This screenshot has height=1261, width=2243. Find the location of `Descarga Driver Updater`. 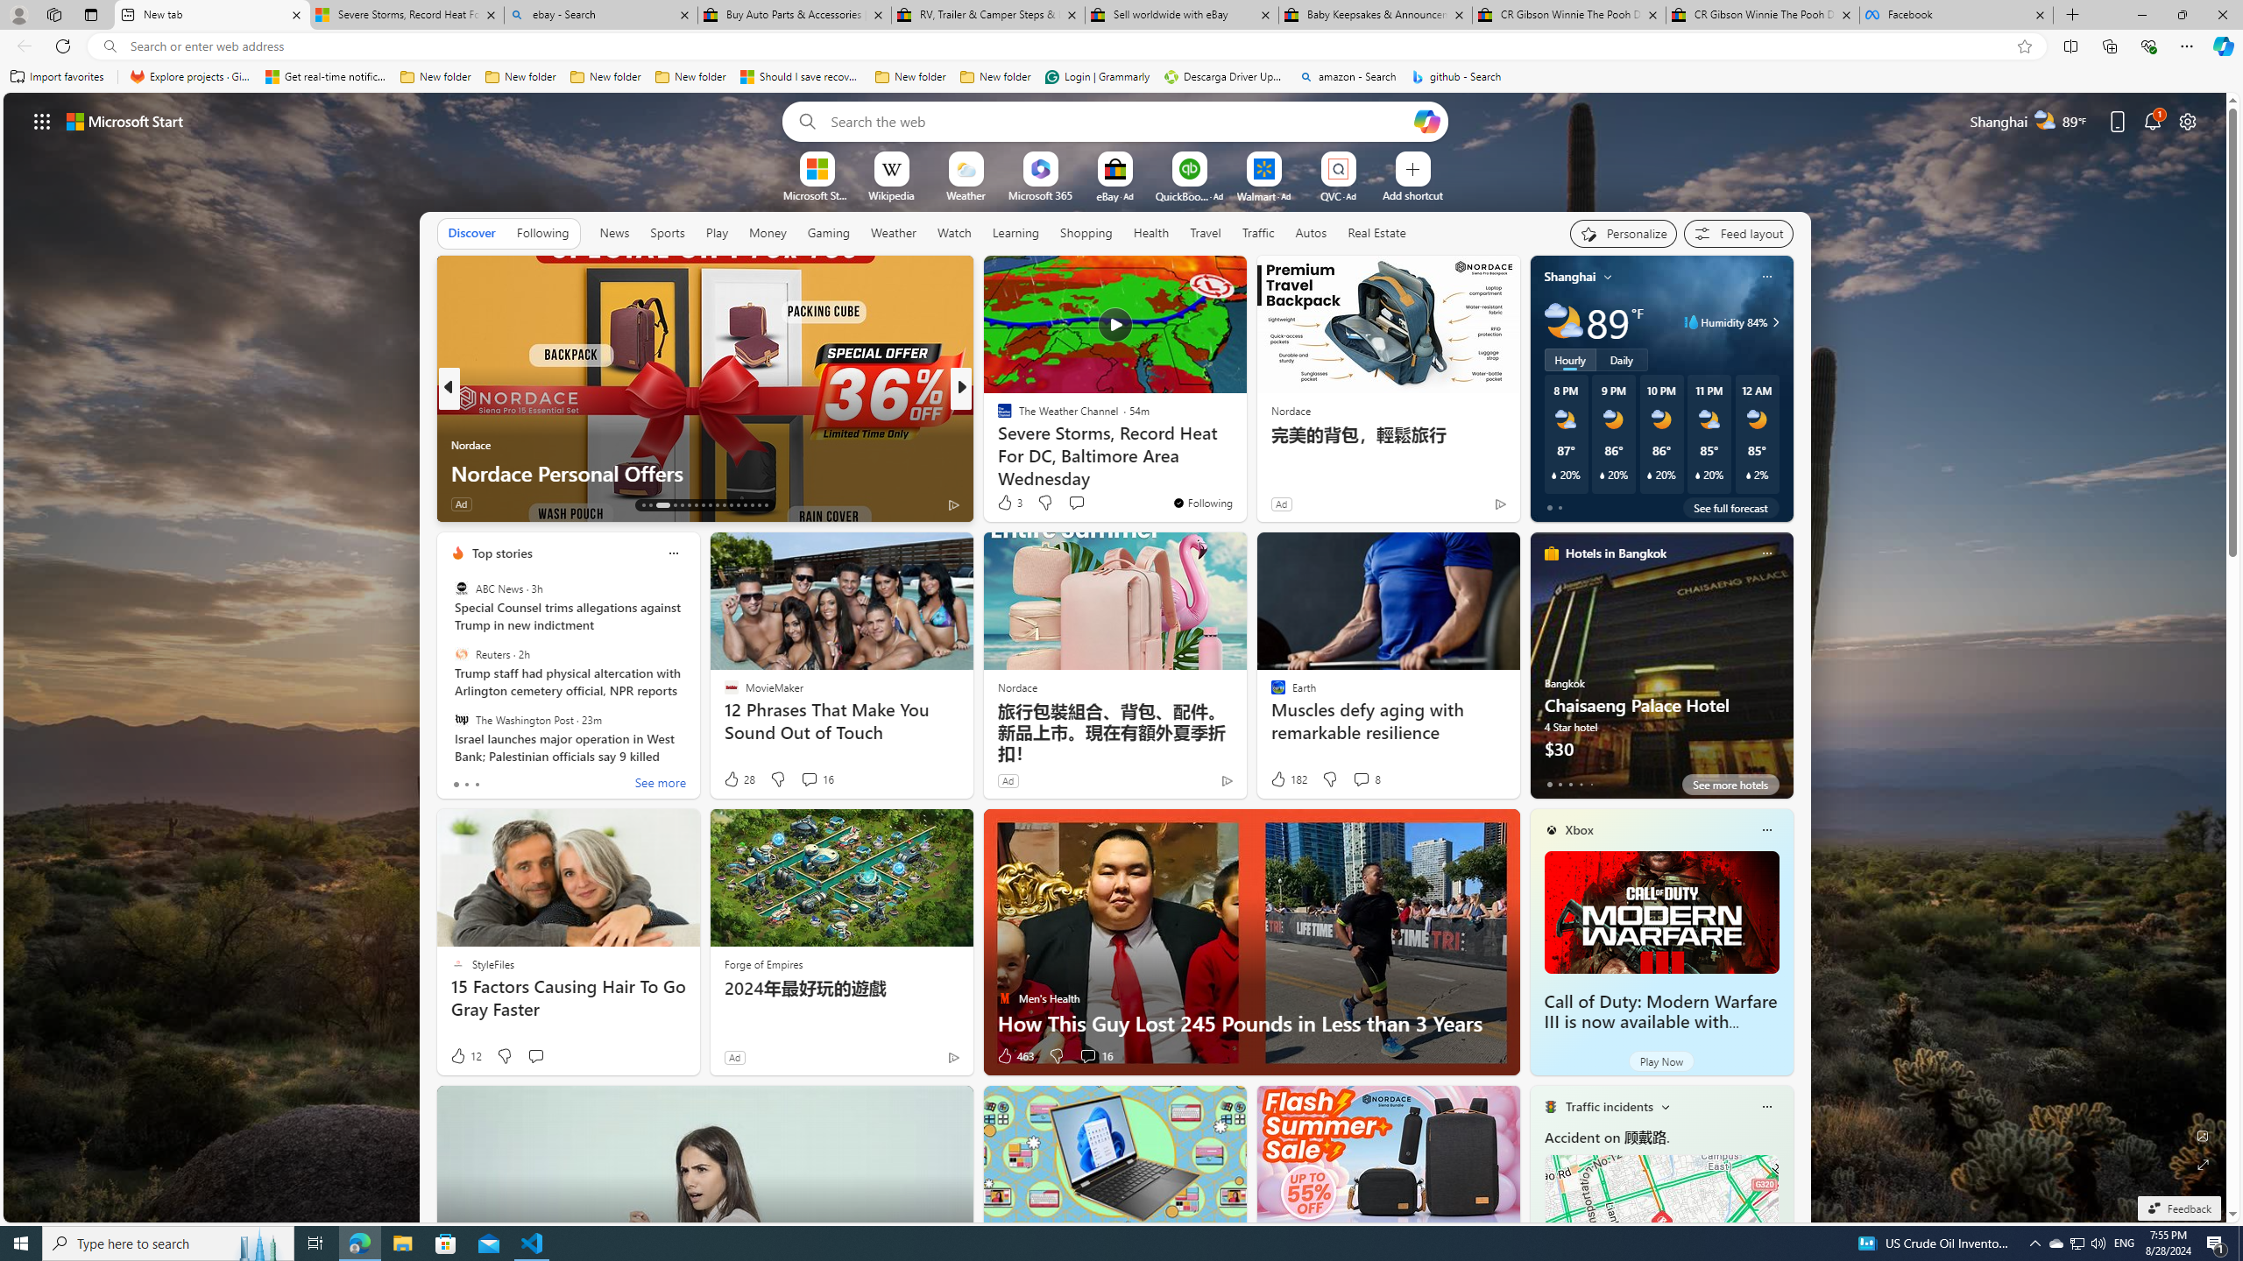

Descarga Driver Updater is located at coordinates (1225, 77).